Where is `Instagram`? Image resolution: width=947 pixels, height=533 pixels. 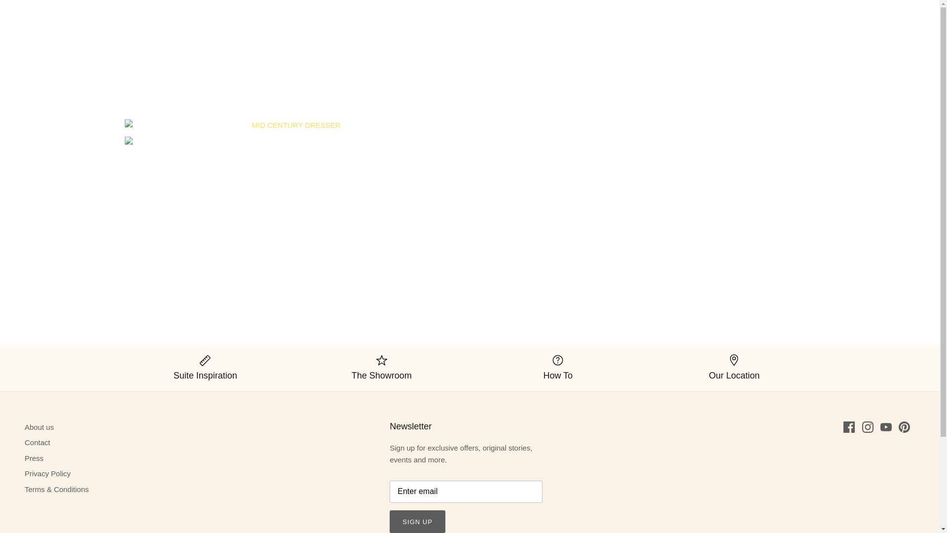 Instagram is located at coordinates (867, 427).